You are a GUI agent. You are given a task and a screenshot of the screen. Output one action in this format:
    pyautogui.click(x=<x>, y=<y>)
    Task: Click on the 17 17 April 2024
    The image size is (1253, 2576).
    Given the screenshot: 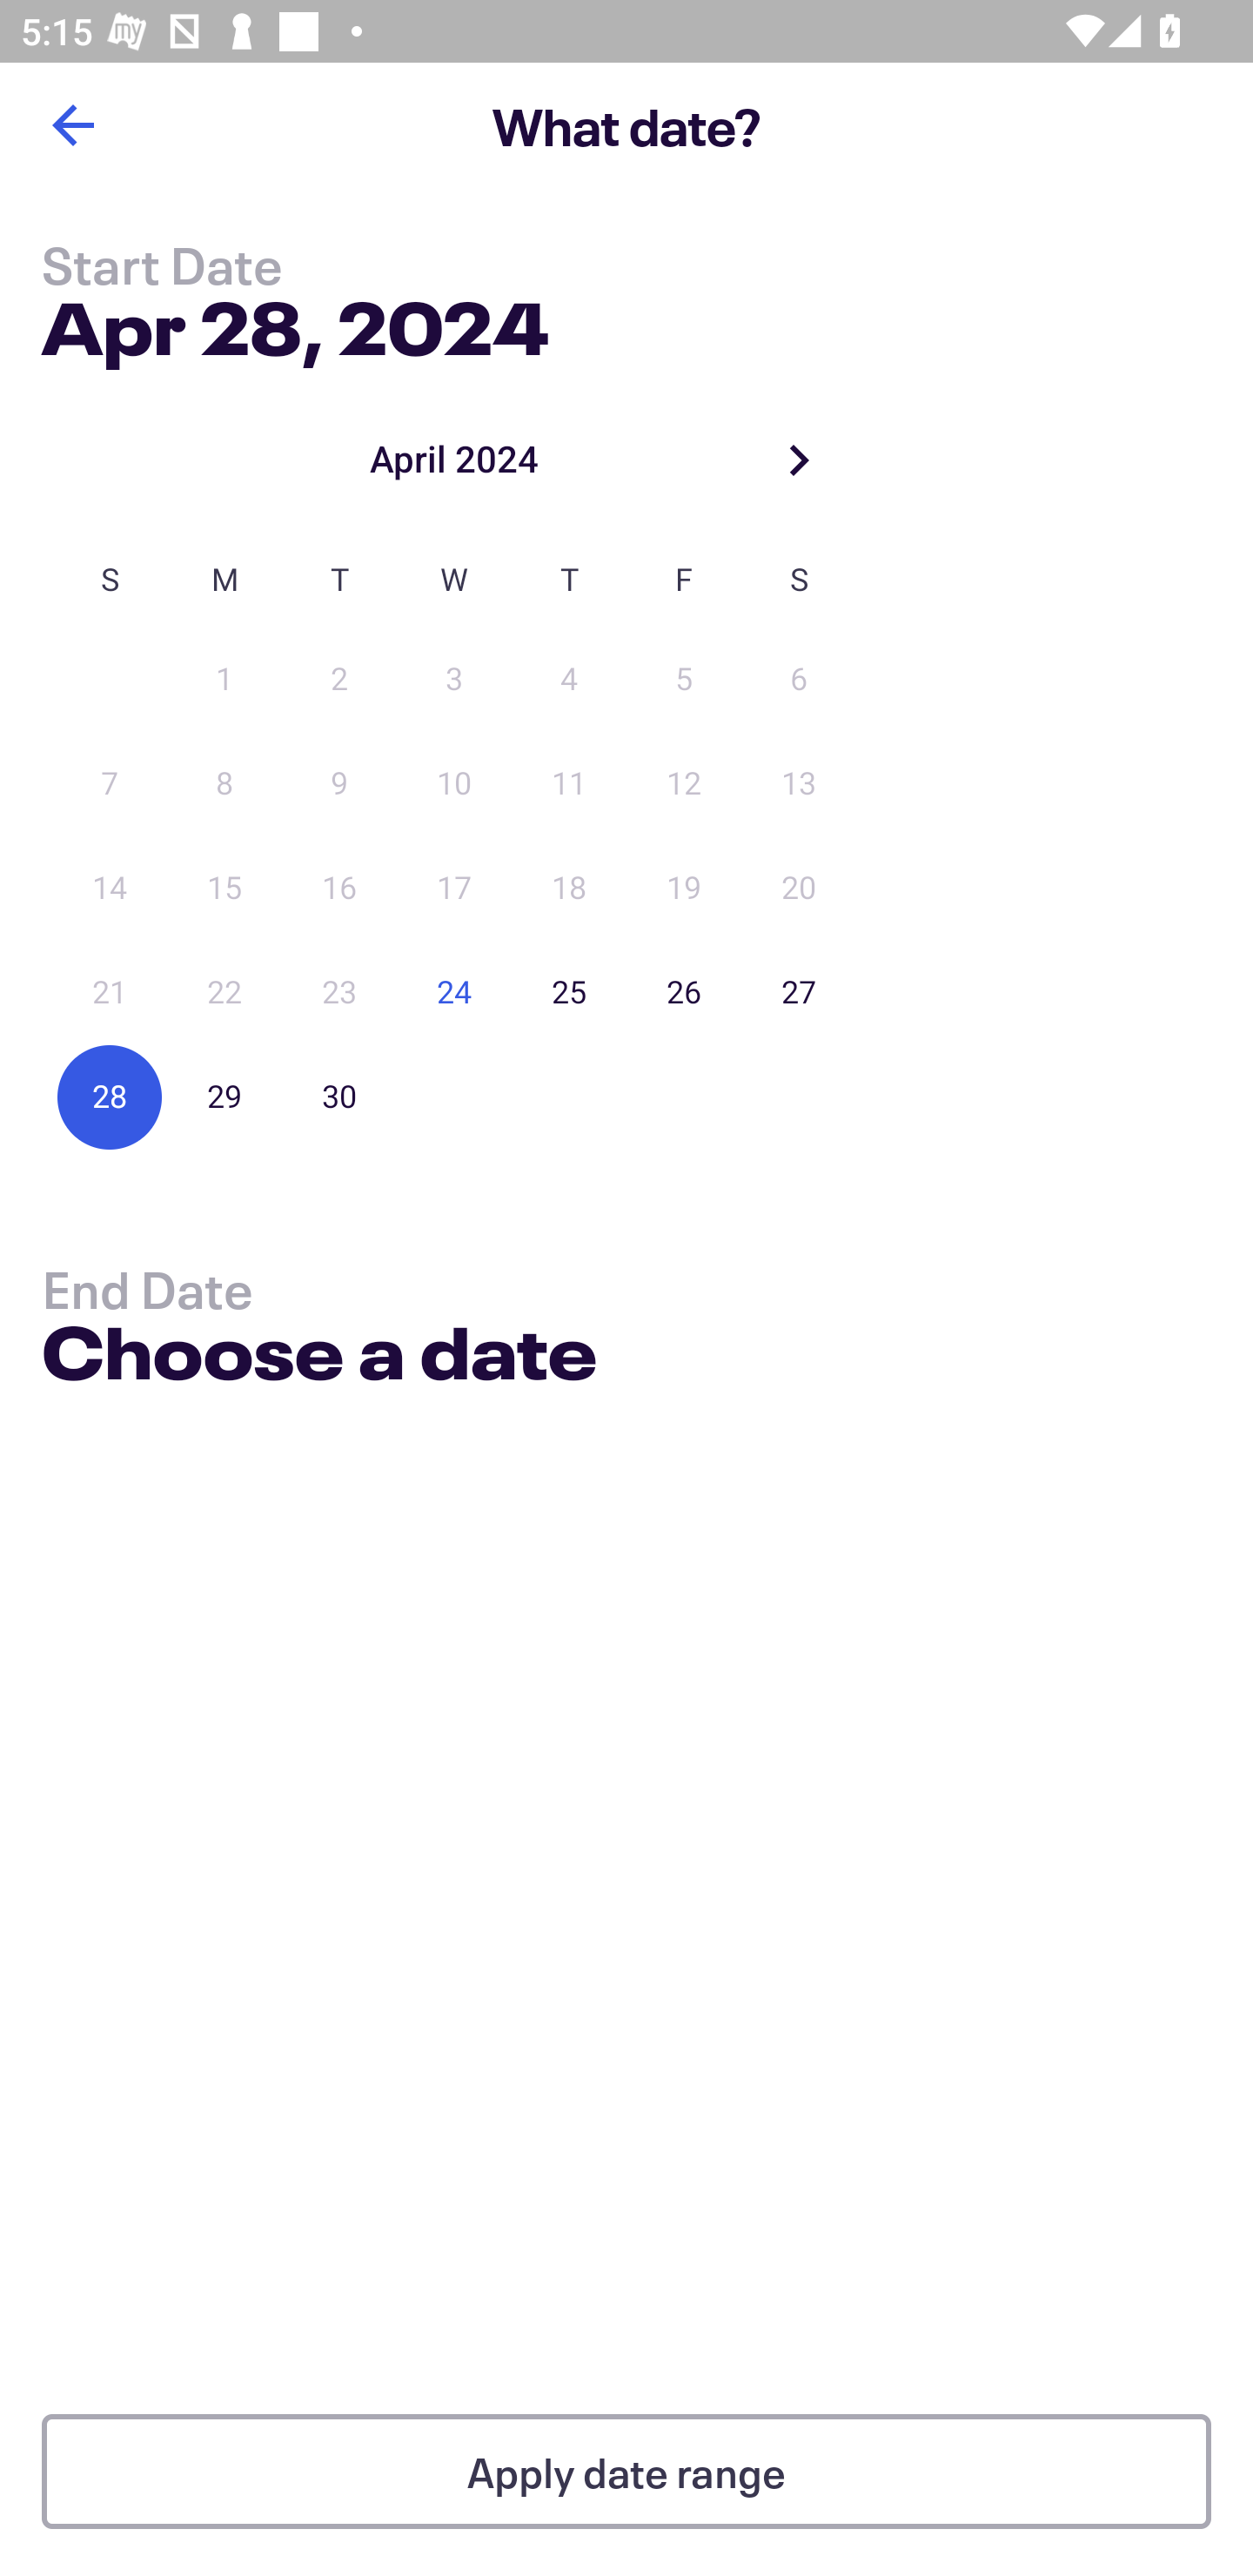 What is the action you would take?
    pyautogui.click(x=454, y=889)
    